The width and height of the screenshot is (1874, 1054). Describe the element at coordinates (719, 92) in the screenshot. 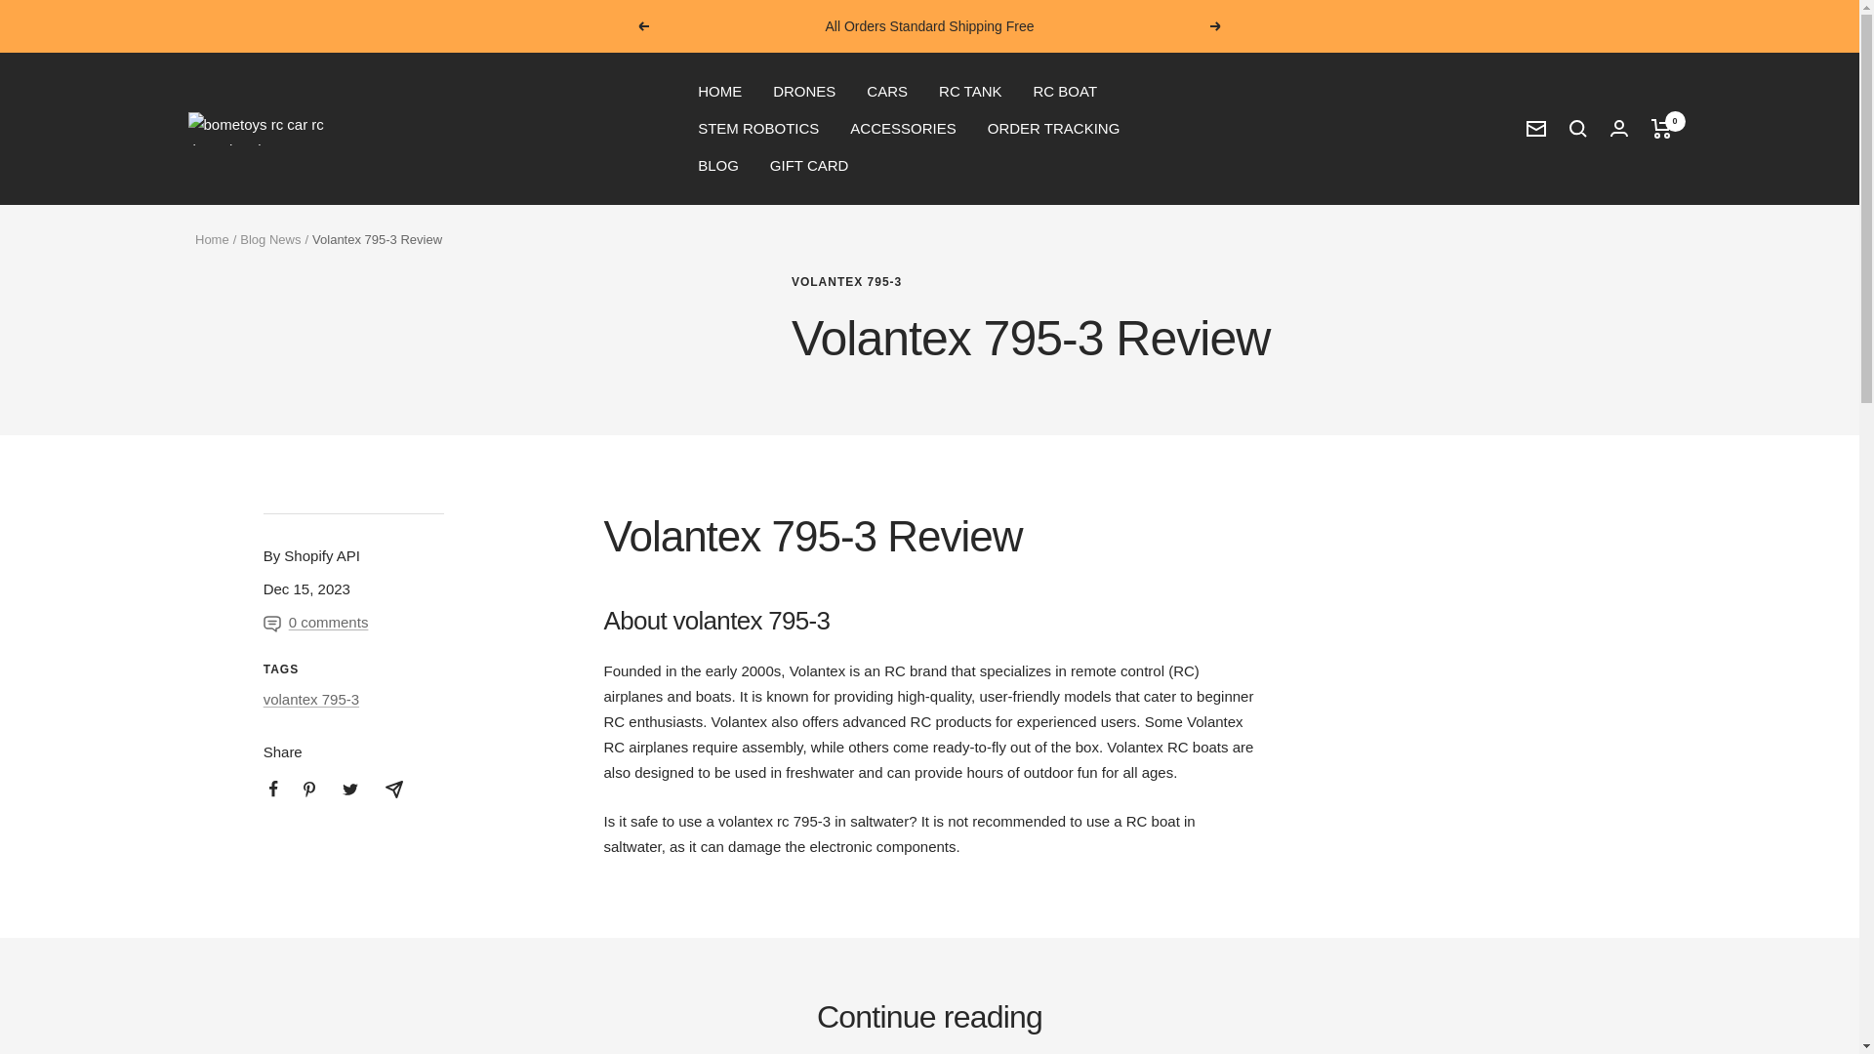

I see `HOME` at that location.